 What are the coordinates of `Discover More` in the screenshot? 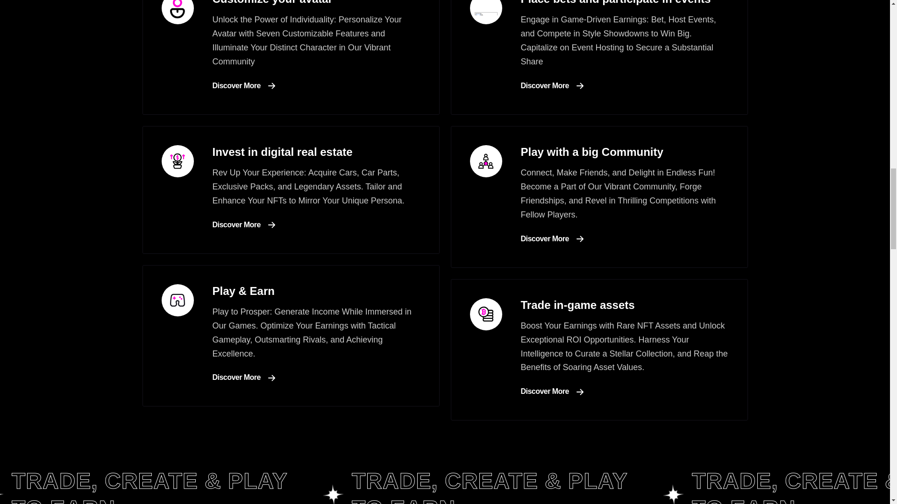 It's located at (243, 224).